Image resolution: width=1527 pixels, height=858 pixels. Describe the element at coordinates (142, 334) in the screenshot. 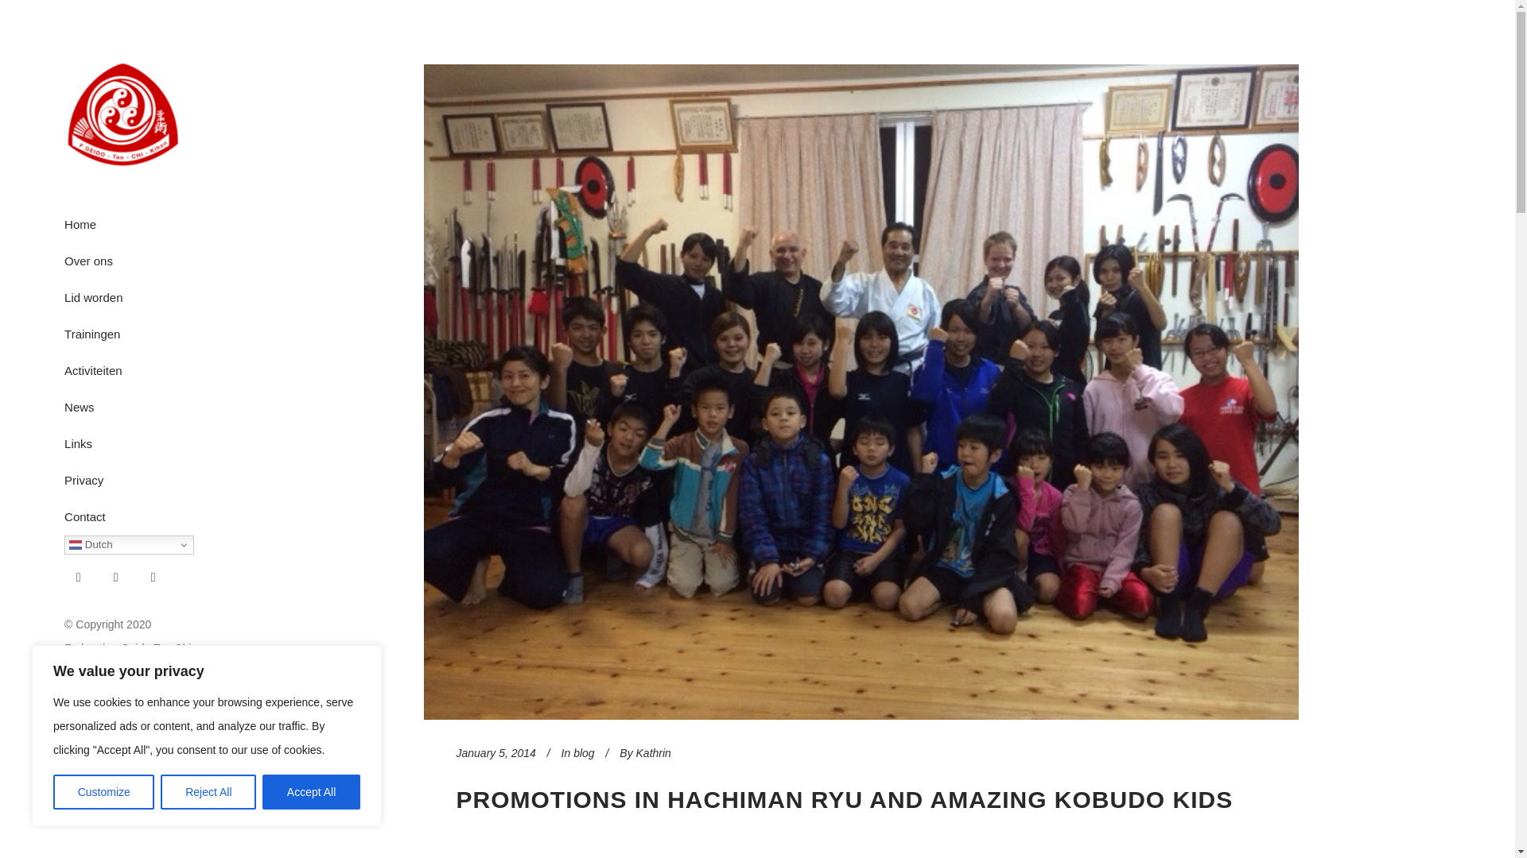

I see `Trainingen` at that location.